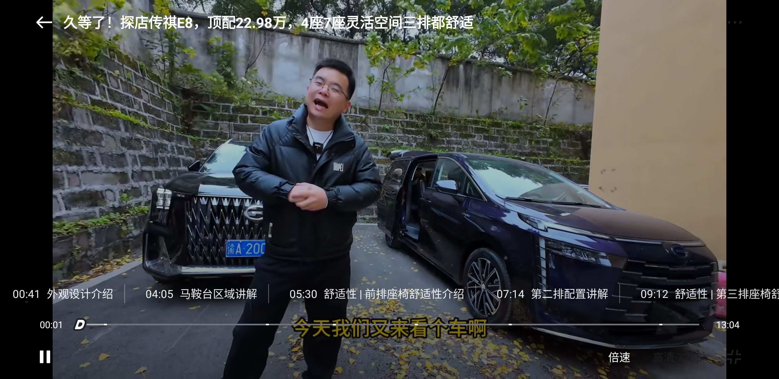  I want to click on , so click(734, 357).